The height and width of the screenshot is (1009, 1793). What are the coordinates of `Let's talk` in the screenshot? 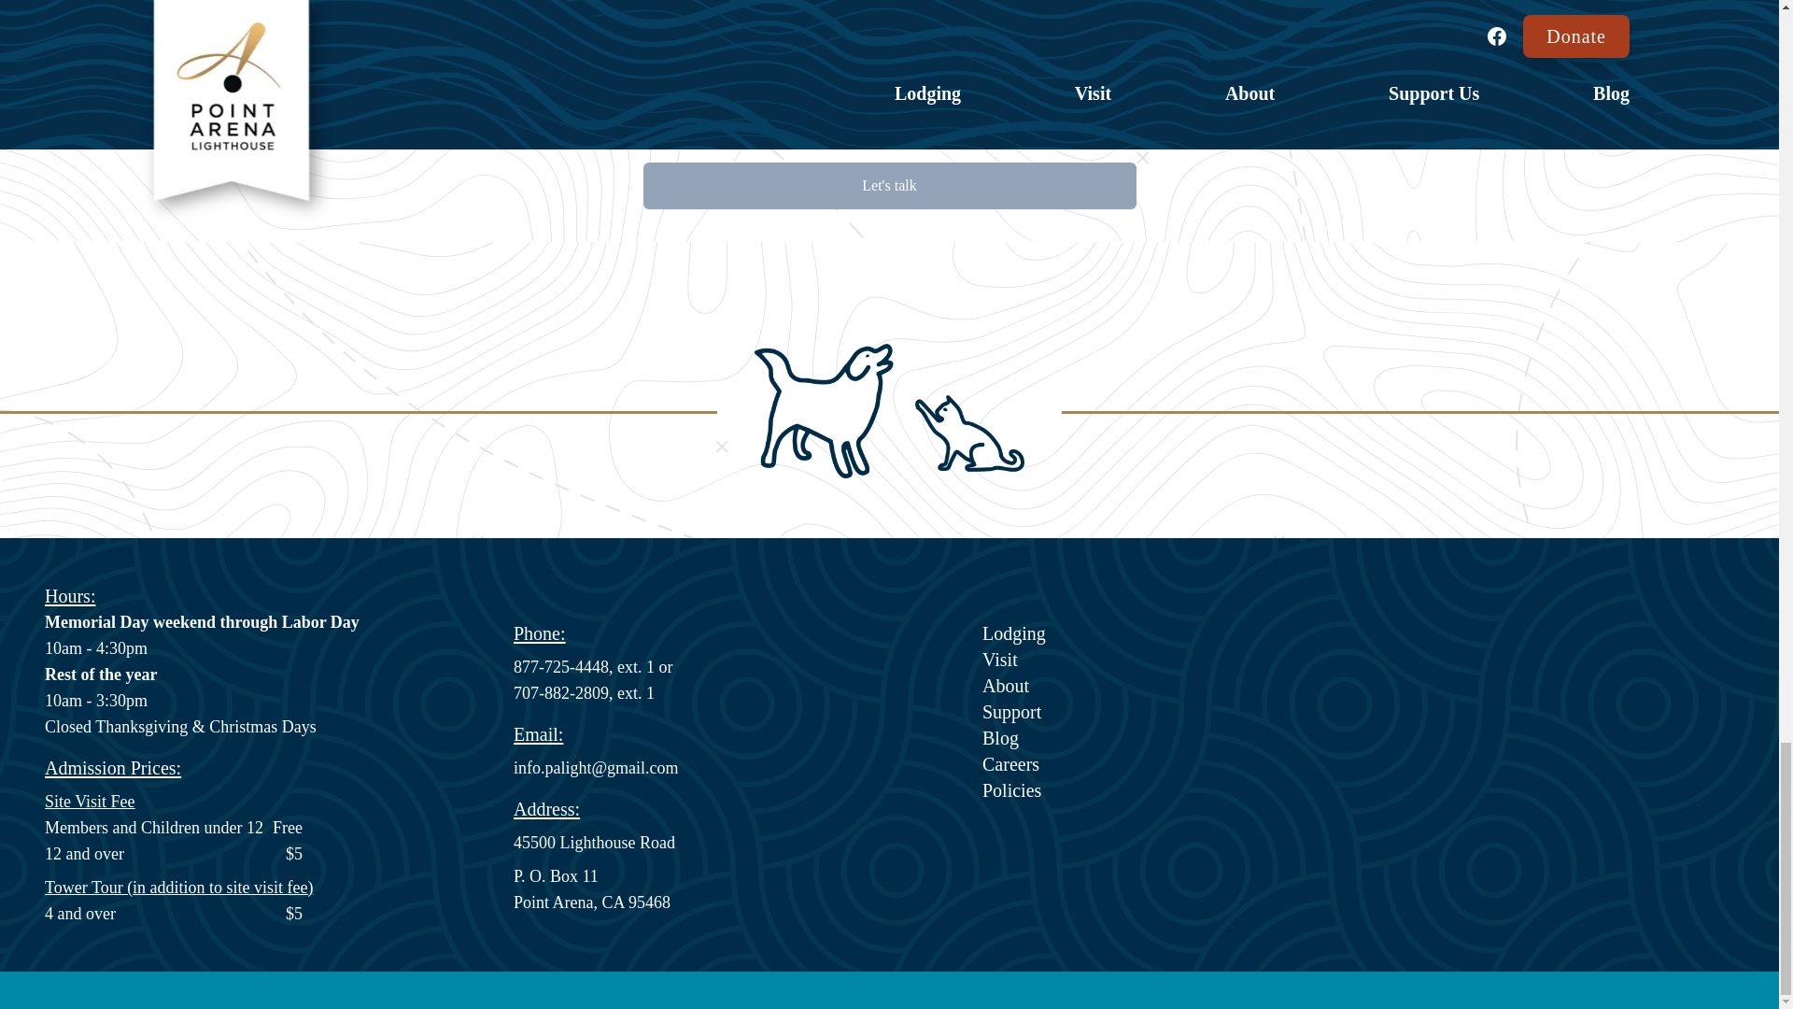 It's located at (888, 185).